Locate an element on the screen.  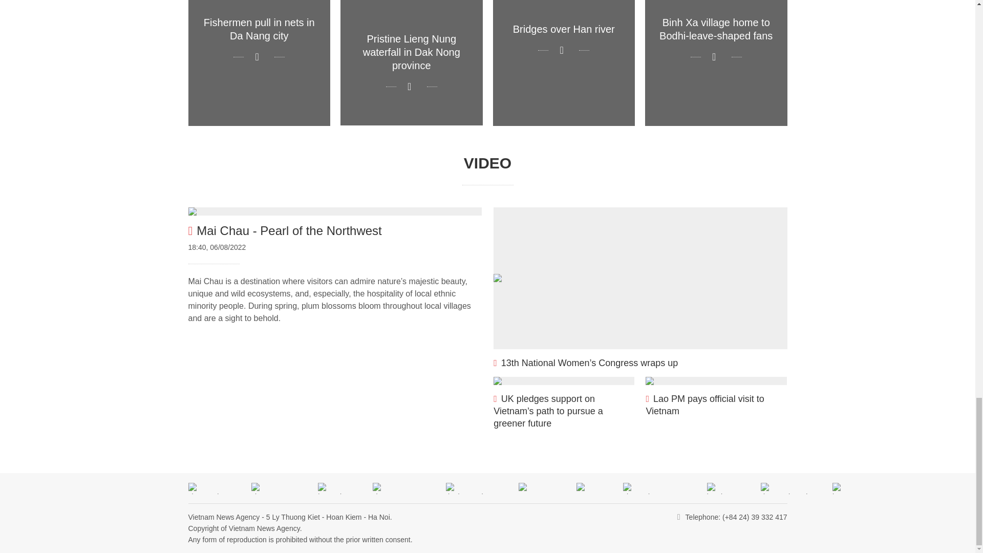
Pristine Lieng Nung waterfall in Dak Nong province is located at coordinates (411, 62).